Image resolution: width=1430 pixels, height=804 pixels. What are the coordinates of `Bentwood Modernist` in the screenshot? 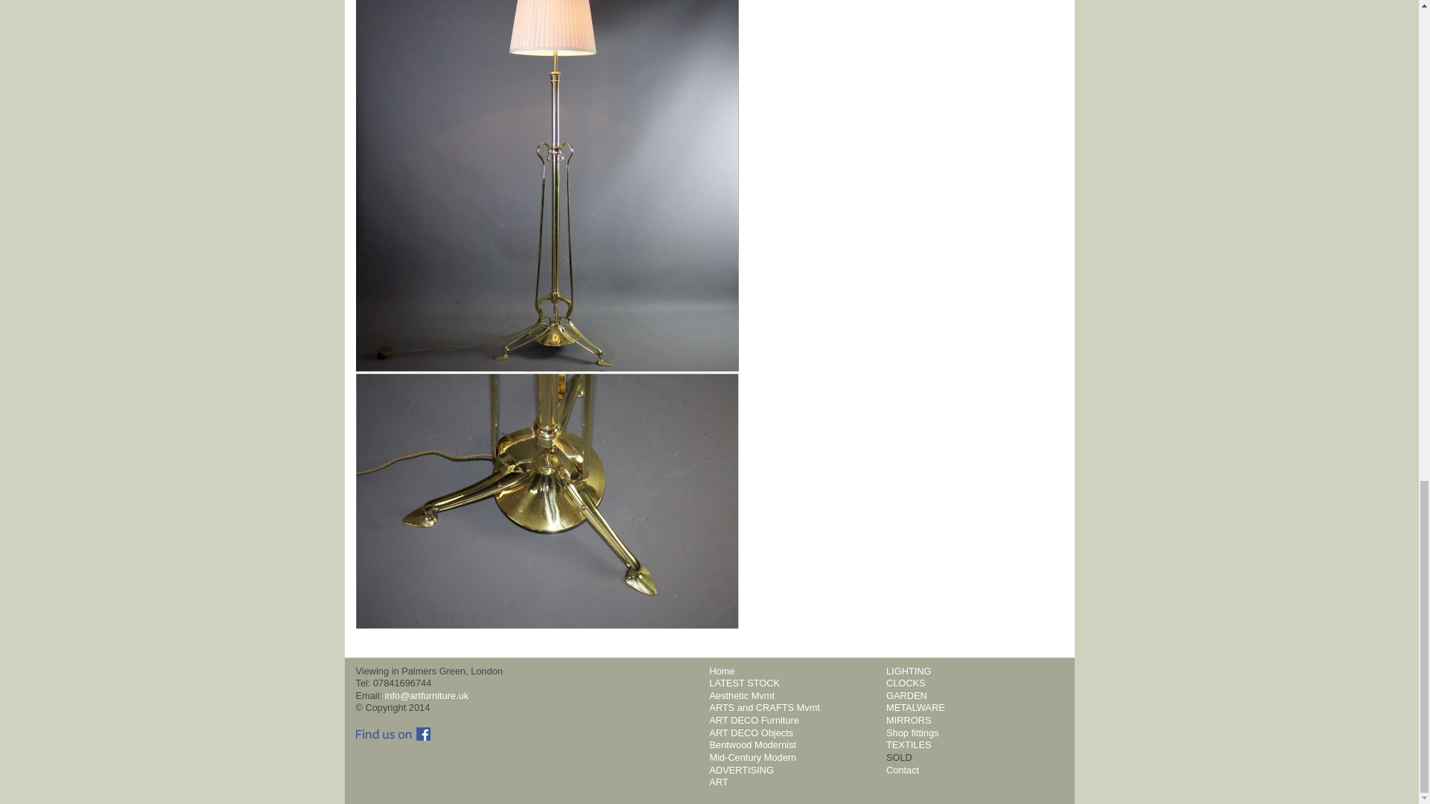 It's located at (752, 744).